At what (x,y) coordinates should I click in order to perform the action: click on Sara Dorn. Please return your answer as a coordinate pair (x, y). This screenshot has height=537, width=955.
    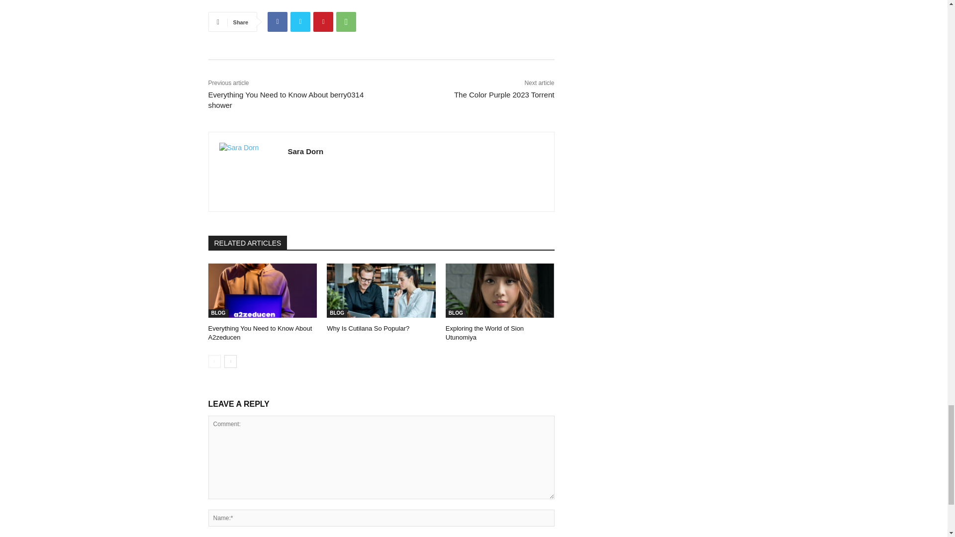
    Looking at the image, I should click on (248, 172).